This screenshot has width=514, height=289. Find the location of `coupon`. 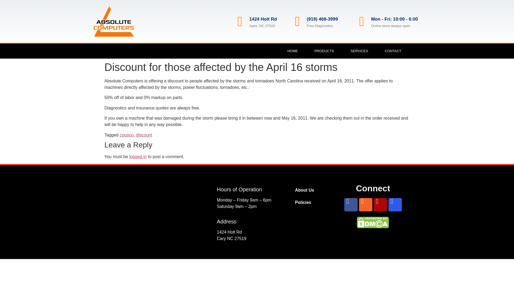

coupon is located at coordinates (127, 135).